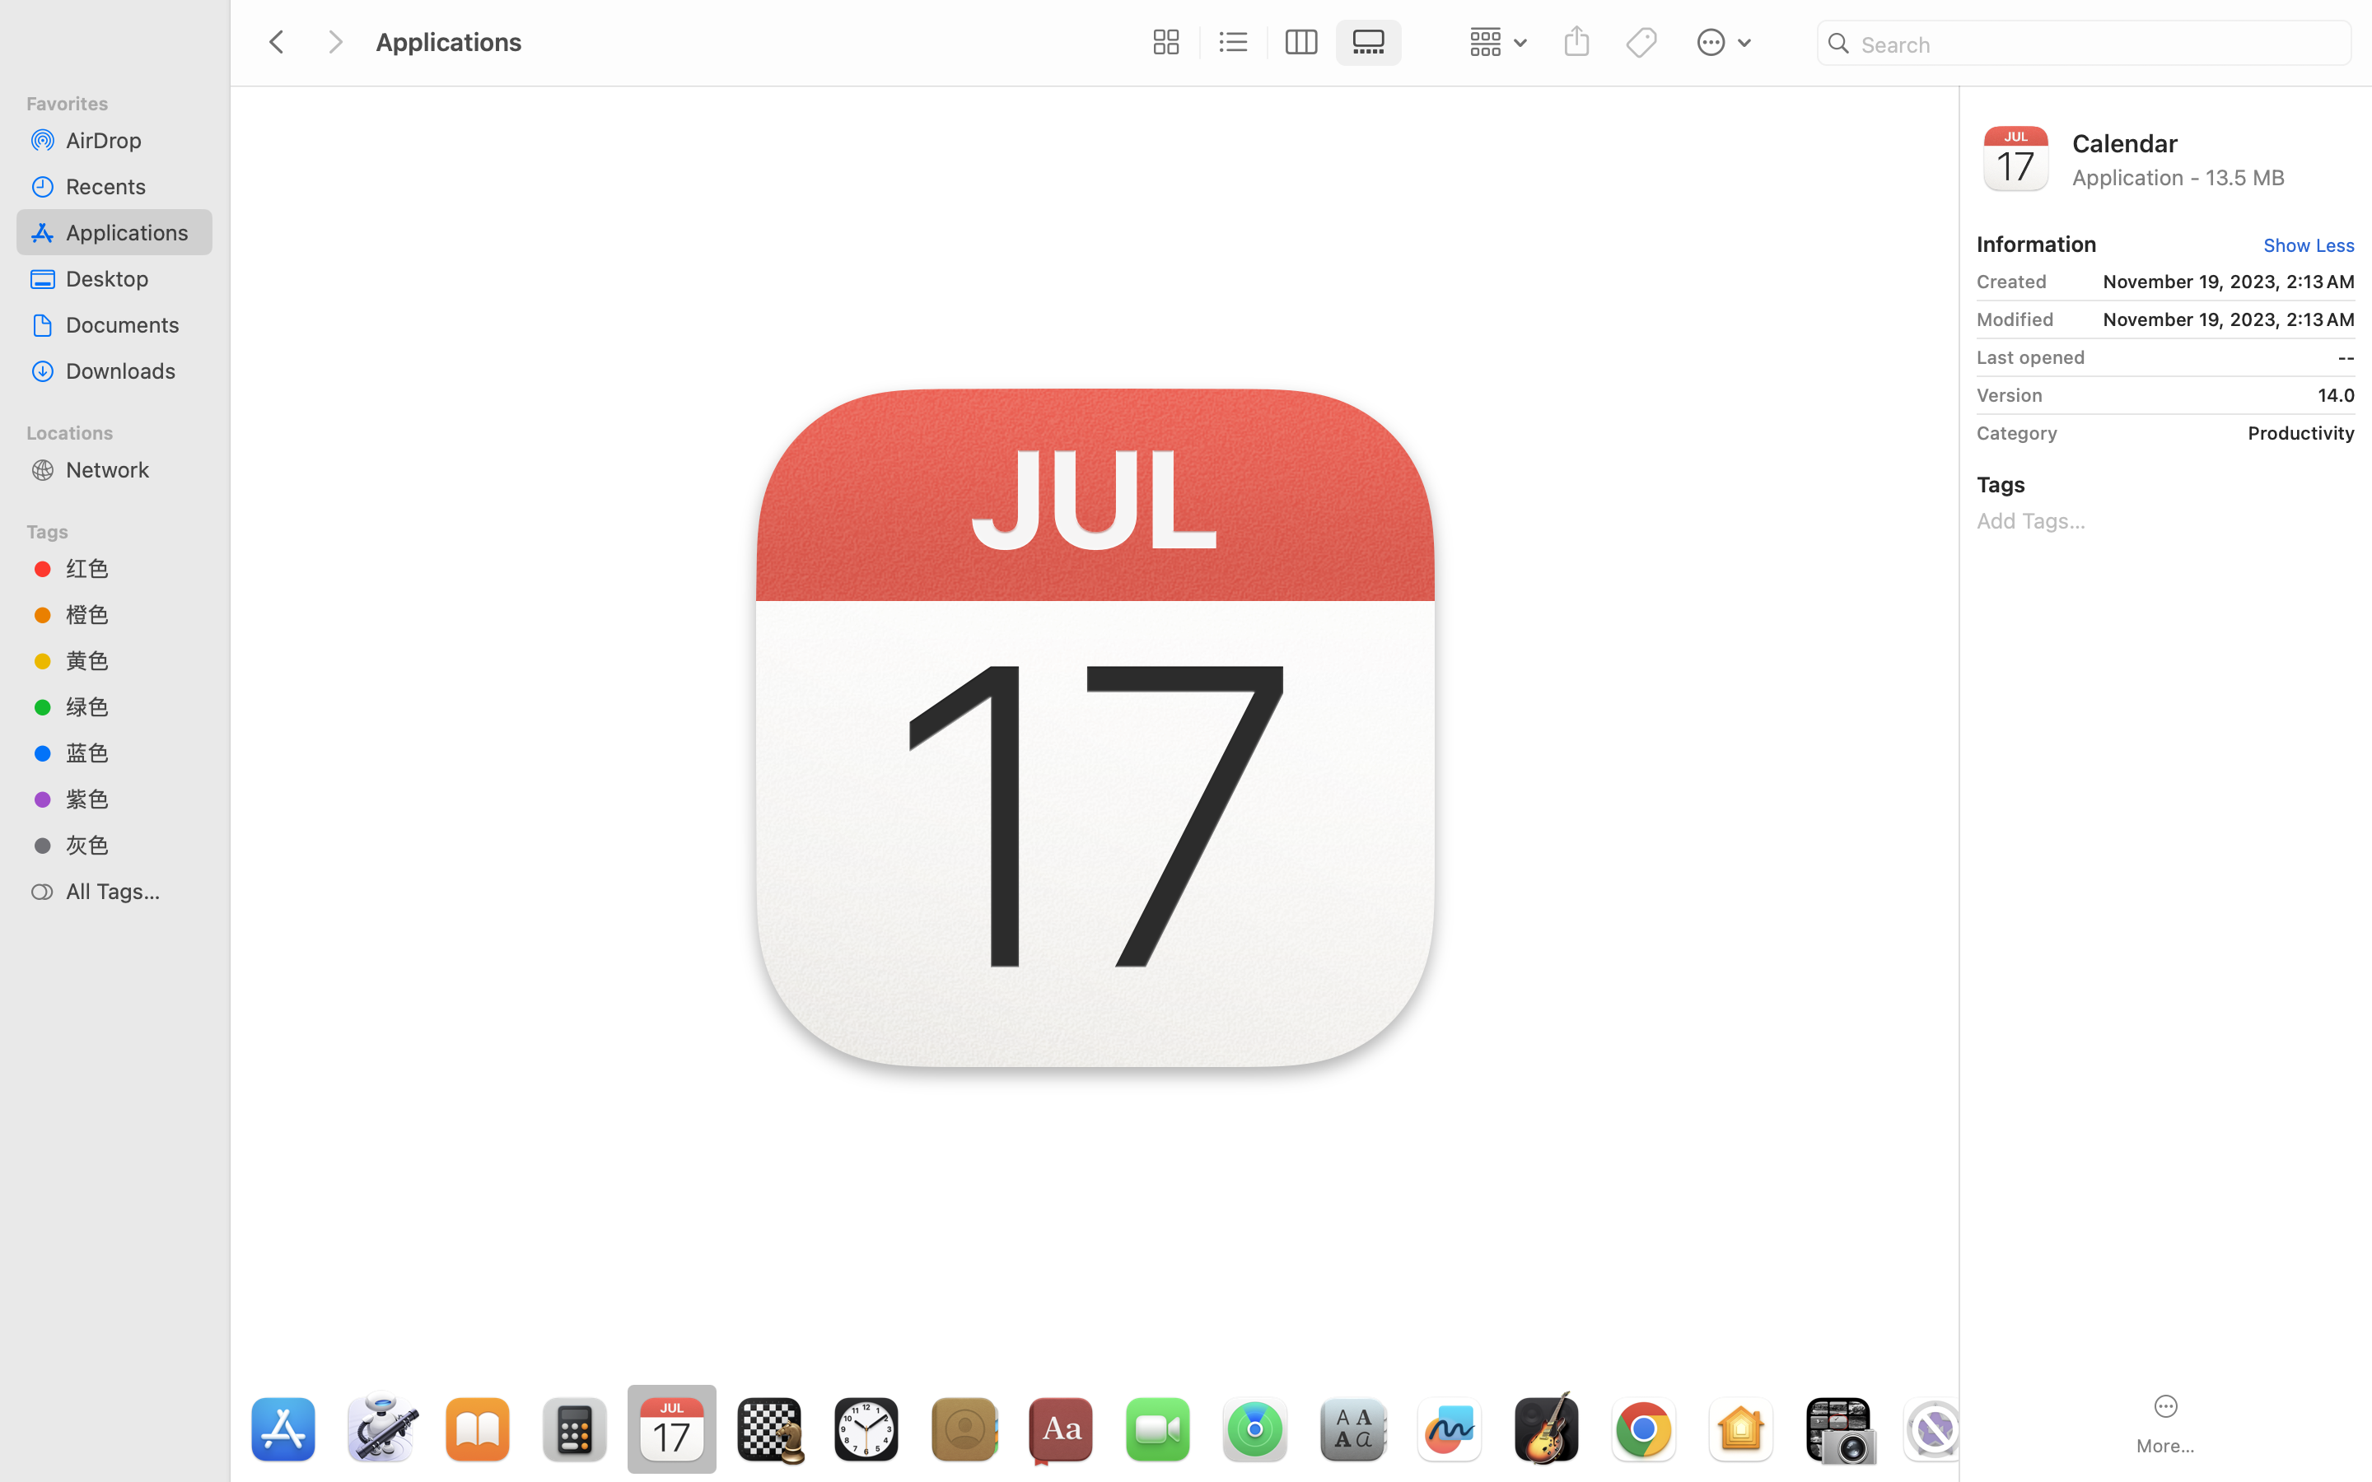 The width and height of the screenshot is (2372, 1482). Describe the element at coordinates (124, 101) in the screenshot. I see `Favorites` at that location.